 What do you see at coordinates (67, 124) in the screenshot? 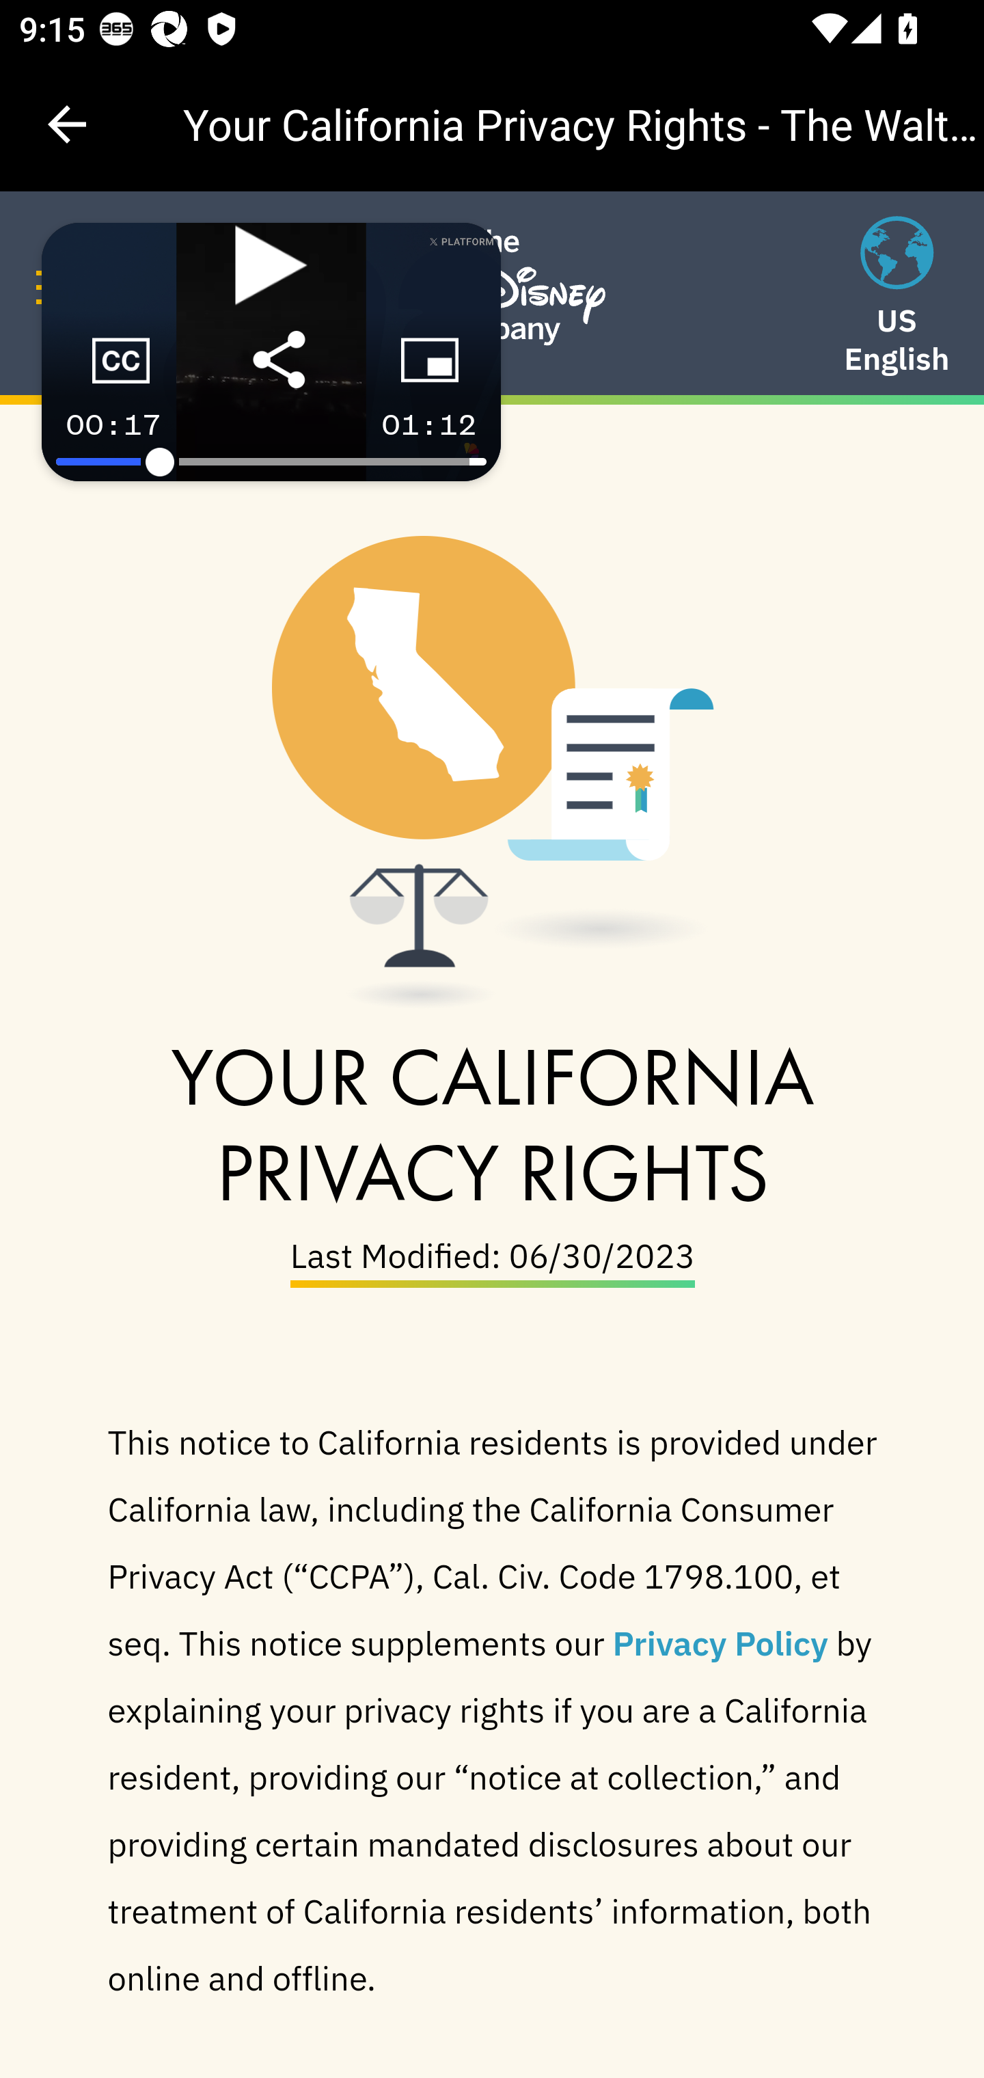
I see `Navigate up` at bounding box center [67, 124].